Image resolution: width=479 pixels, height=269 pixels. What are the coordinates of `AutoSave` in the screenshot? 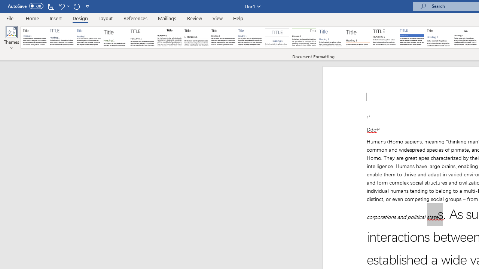 It's located at (25, 6).